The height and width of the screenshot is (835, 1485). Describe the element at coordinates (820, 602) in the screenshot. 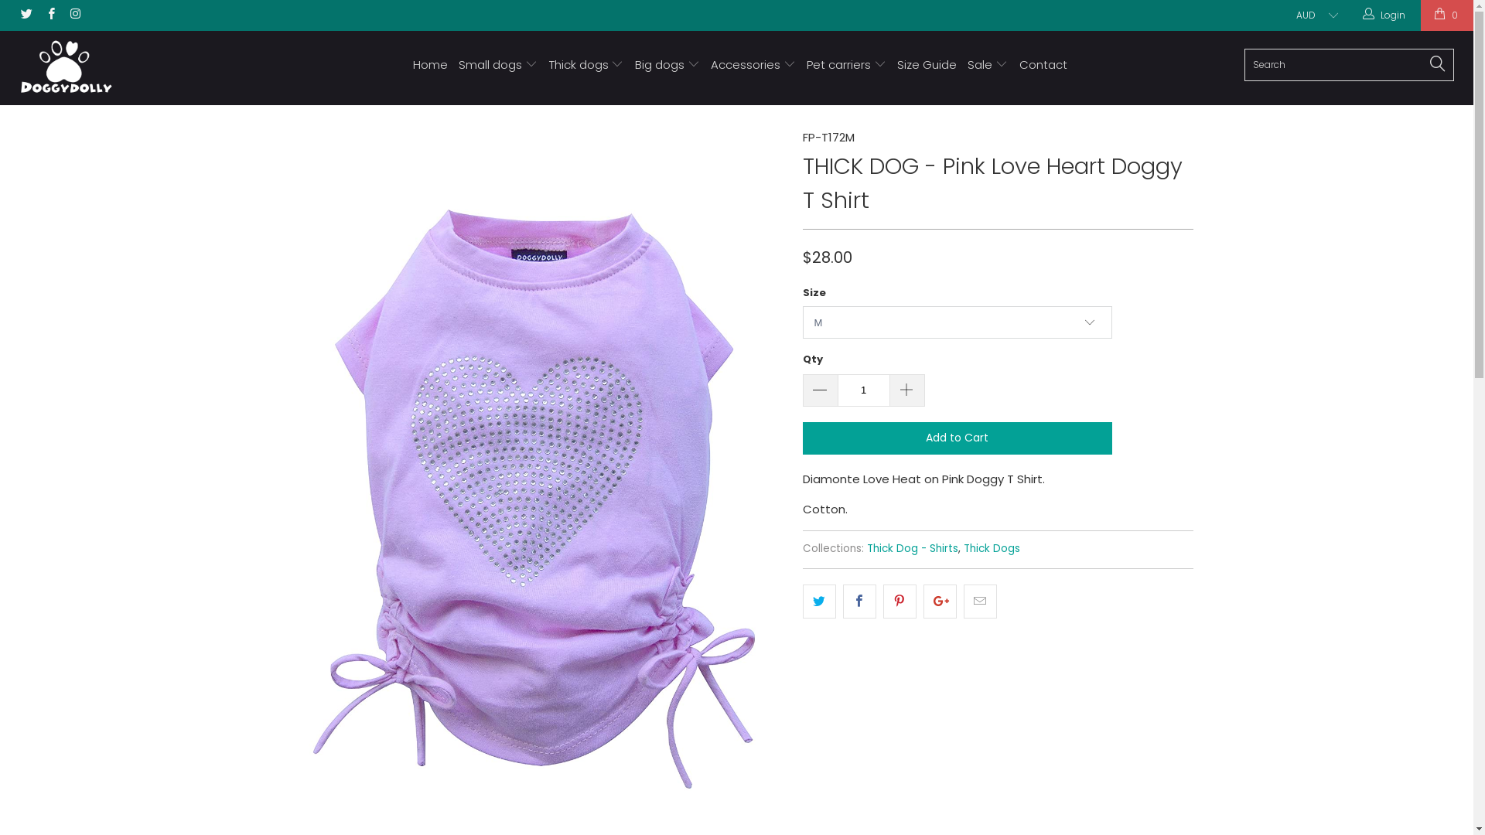

I see `Share this on Twitter` at that location.